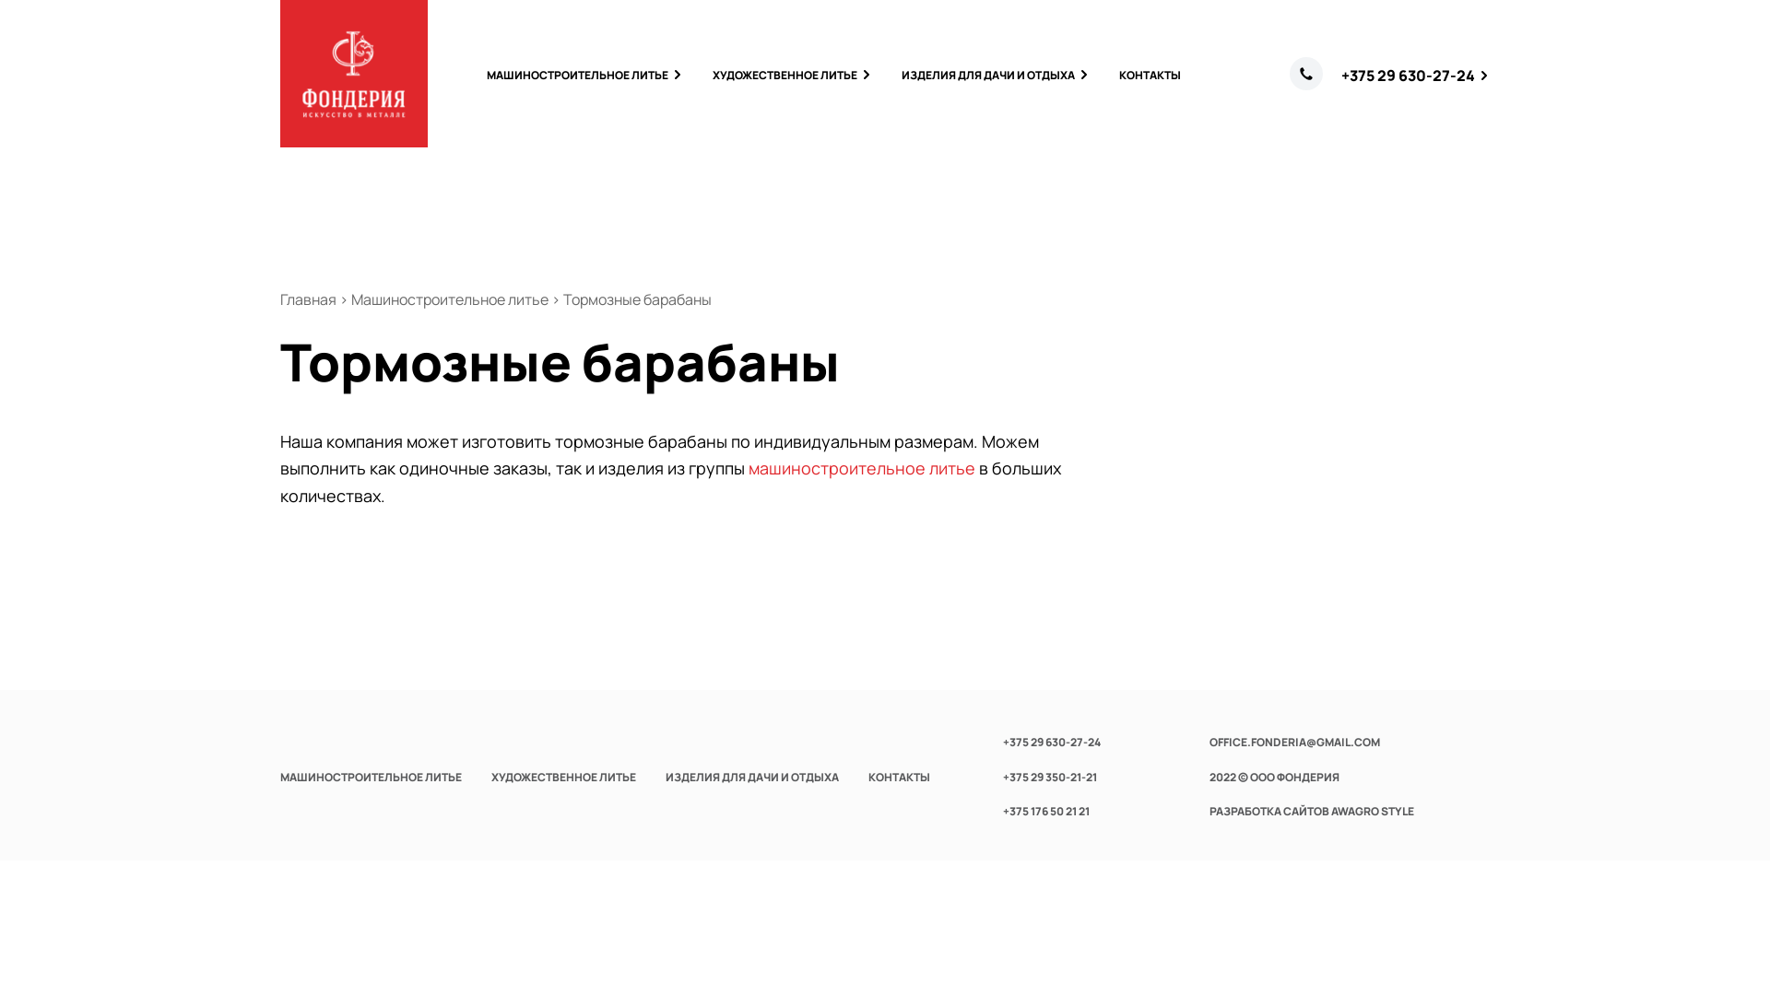  What do you see at coordinates (1052, 743) in the screenshot?
I see `+375 29 630-27-24` at bounding box center [1052, 743].